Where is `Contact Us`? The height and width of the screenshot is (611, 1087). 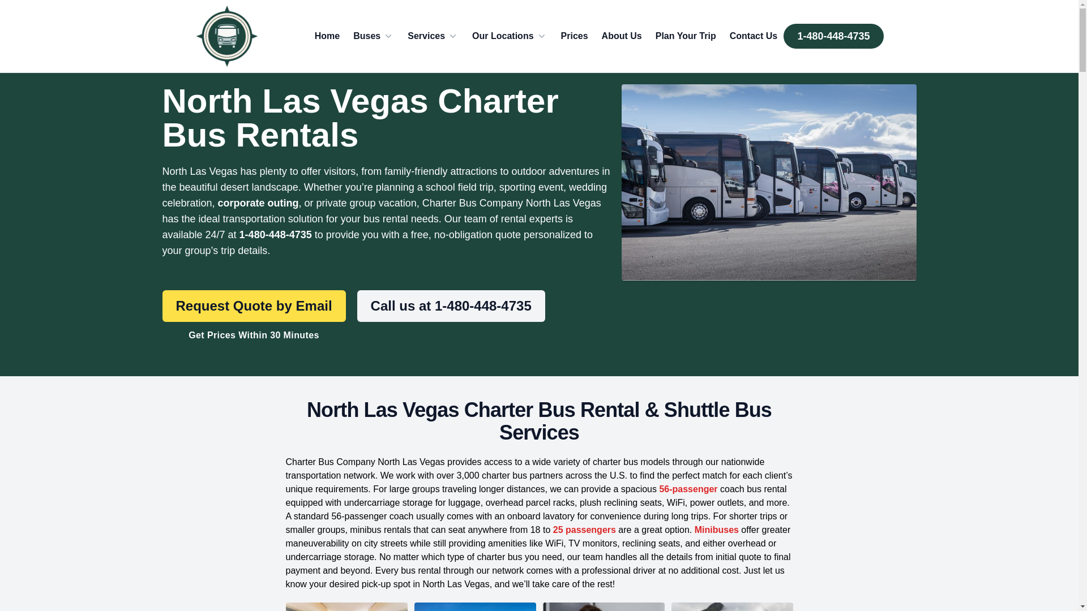 Contact Us is located at coordinates (753, 36).